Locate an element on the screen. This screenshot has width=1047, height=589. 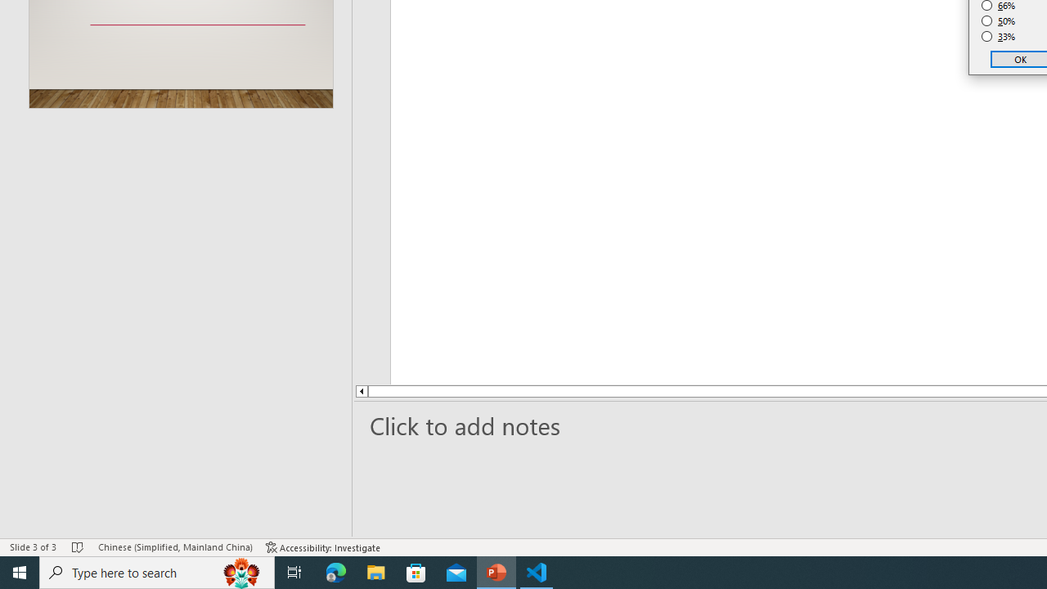
Microsoft Edge is located at coordinates (336, 573).